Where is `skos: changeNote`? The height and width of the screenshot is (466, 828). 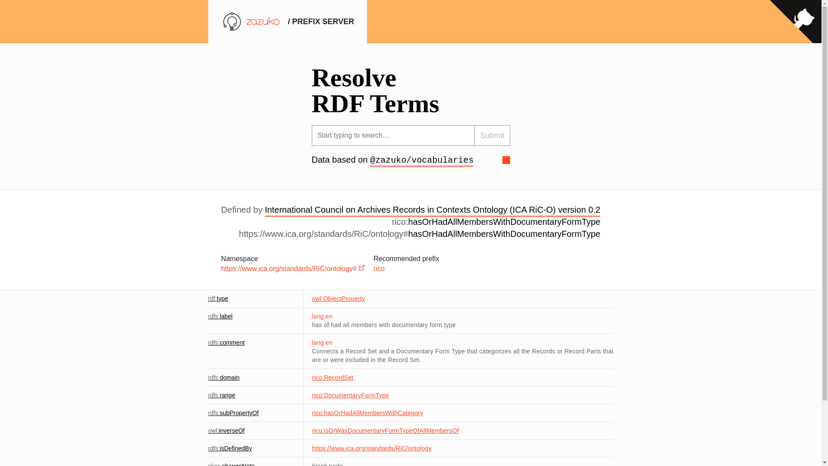 skos: changeNote is located at coordinates (231, 464).